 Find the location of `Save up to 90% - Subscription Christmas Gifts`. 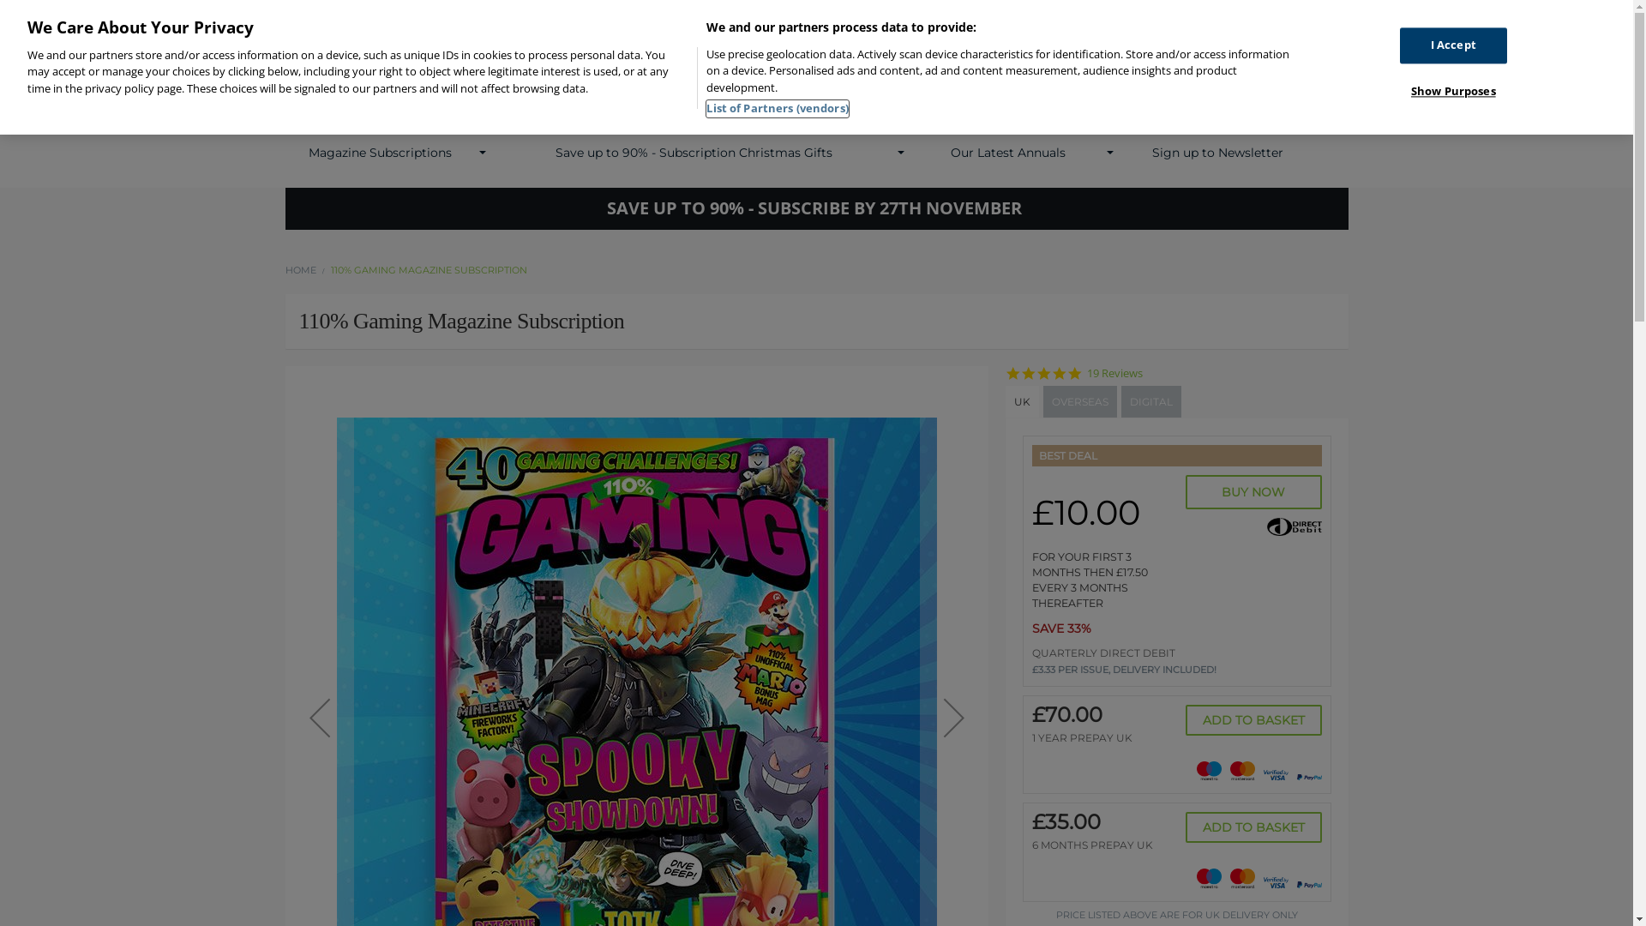

Save up to 90% - Subscription Christmas Gifts is located at coordinates (694, 153).